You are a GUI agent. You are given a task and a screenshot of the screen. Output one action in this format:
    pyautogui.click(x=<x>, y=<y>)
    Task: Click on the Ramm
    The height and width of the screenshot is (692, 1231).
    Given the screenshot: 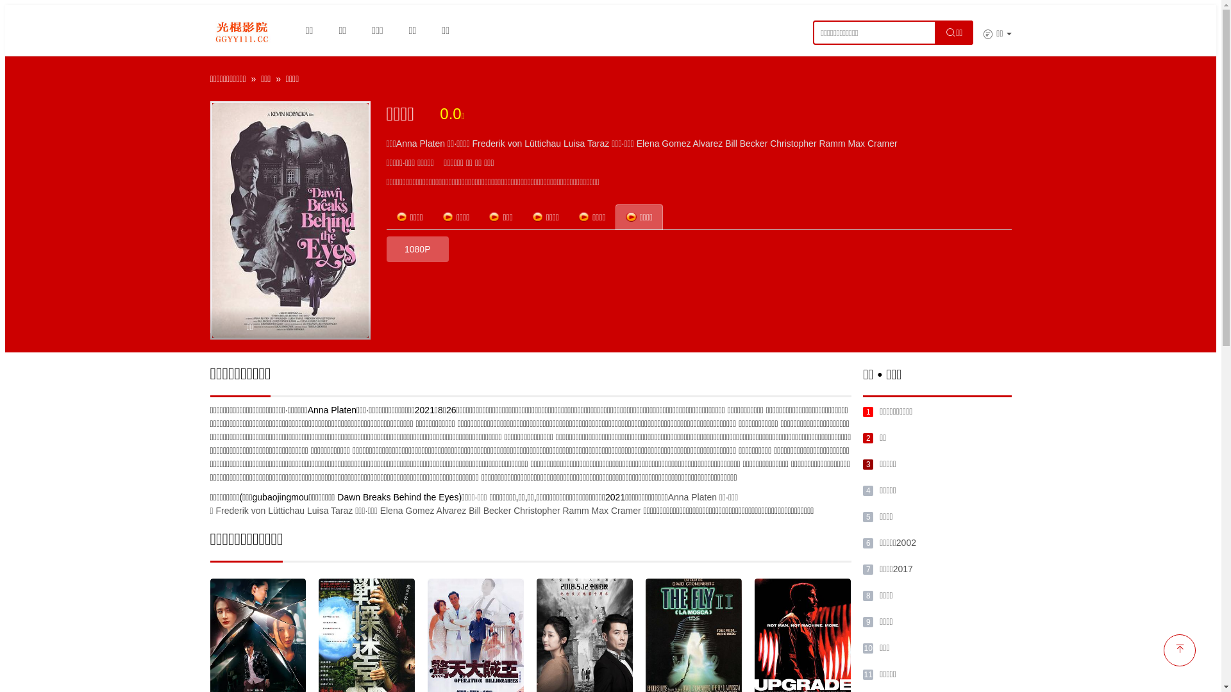 What is the action you would take?
    pyautogui.click(x=576, y=511)
    